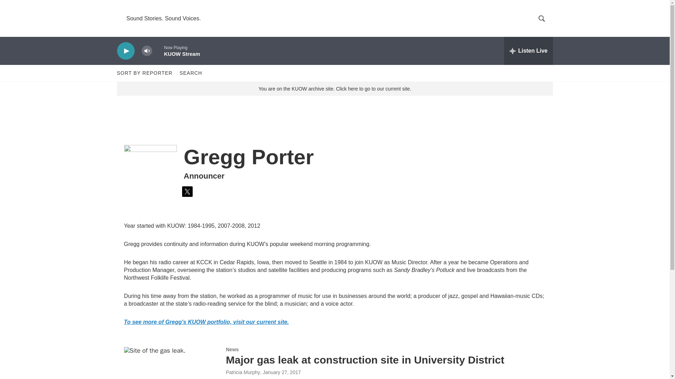 This screenshot has width=675, height=379. What do you see at coordinates (243, 372) in the screenshot?
I see `Patricia Murphy` at bounding box center [243, 372].